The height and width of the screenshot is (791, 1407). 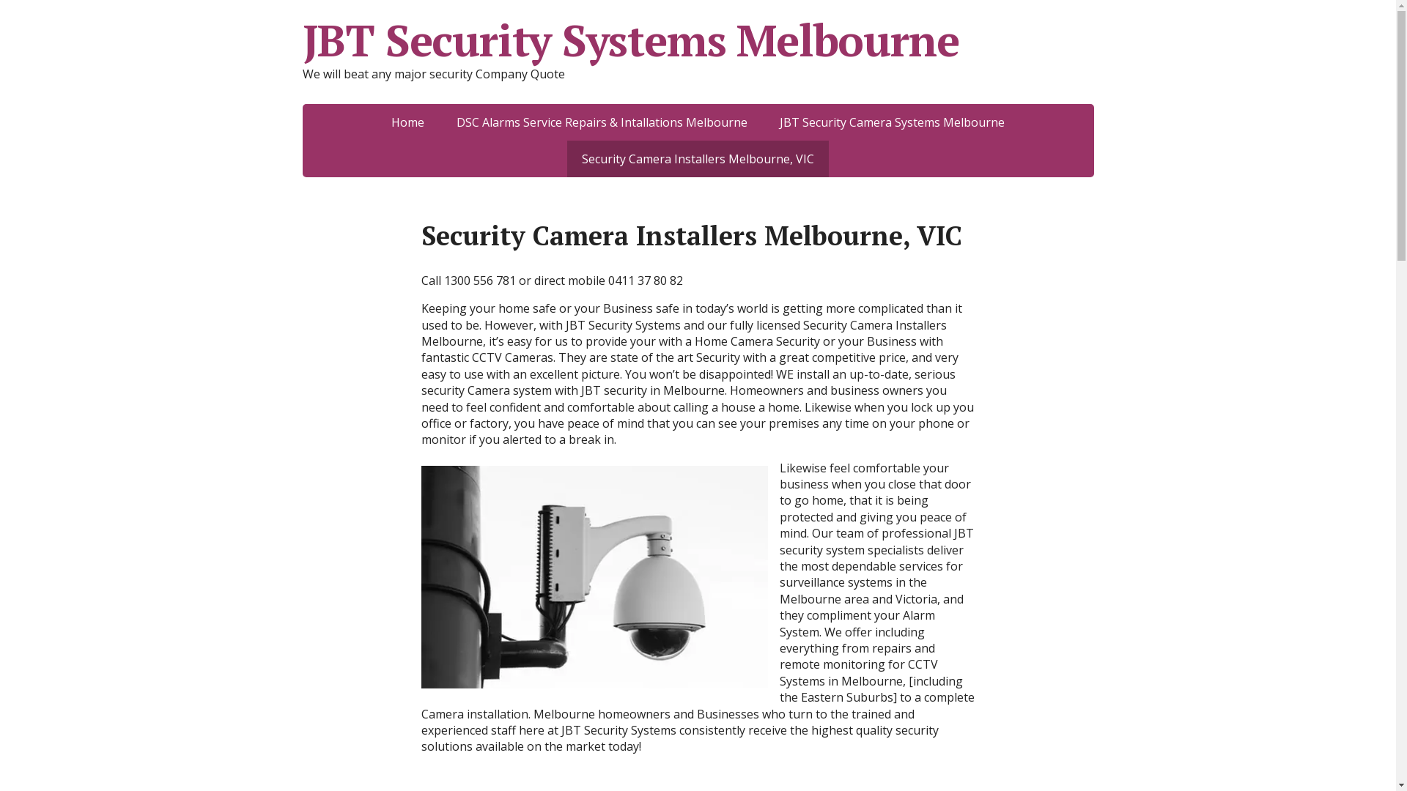 What do you see at coordinates (893, 122) in the screenshot?
I see `JBT Security Camera Systems Melbourne` at bounding box center [893, 122].